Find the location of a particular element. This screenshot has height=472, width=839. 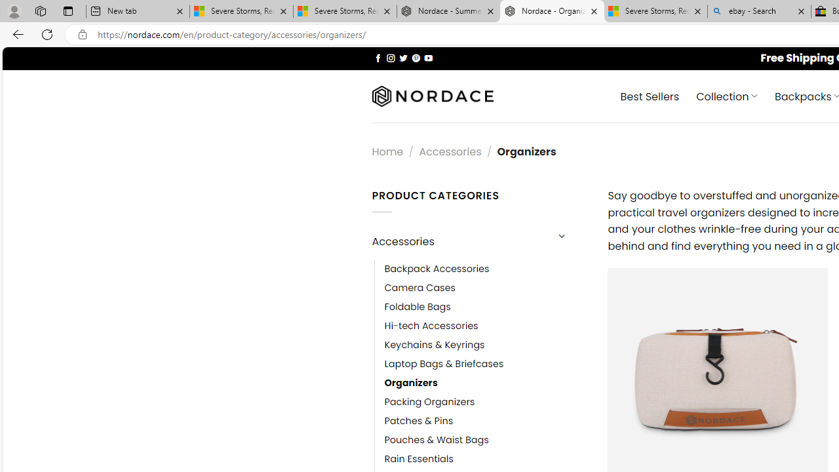

  Best Sellers is located at coordinates (649, 96).